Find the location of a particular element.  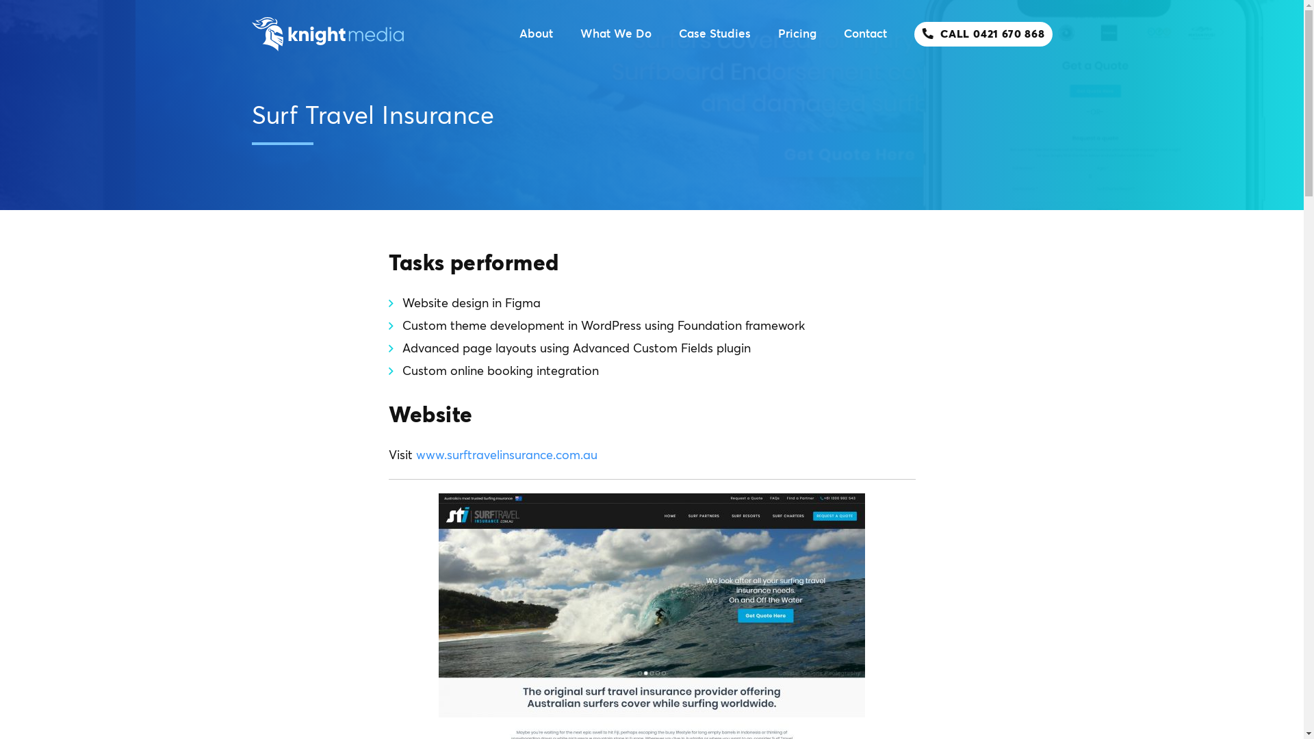

Case Studies is located at coordinates (714, 34).